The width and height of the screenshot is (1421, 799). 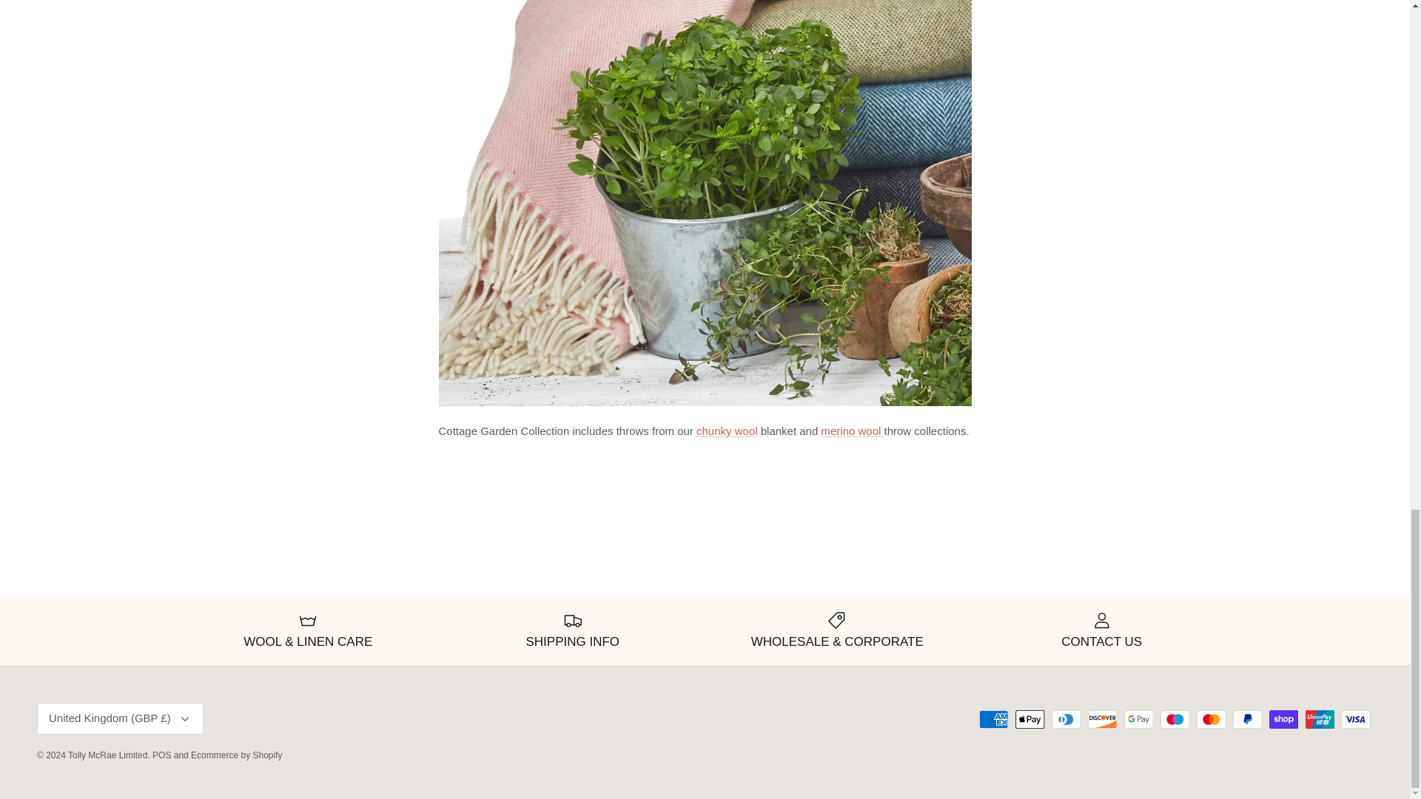 I want to click on Google Pay, so click(x=1138, y=719).